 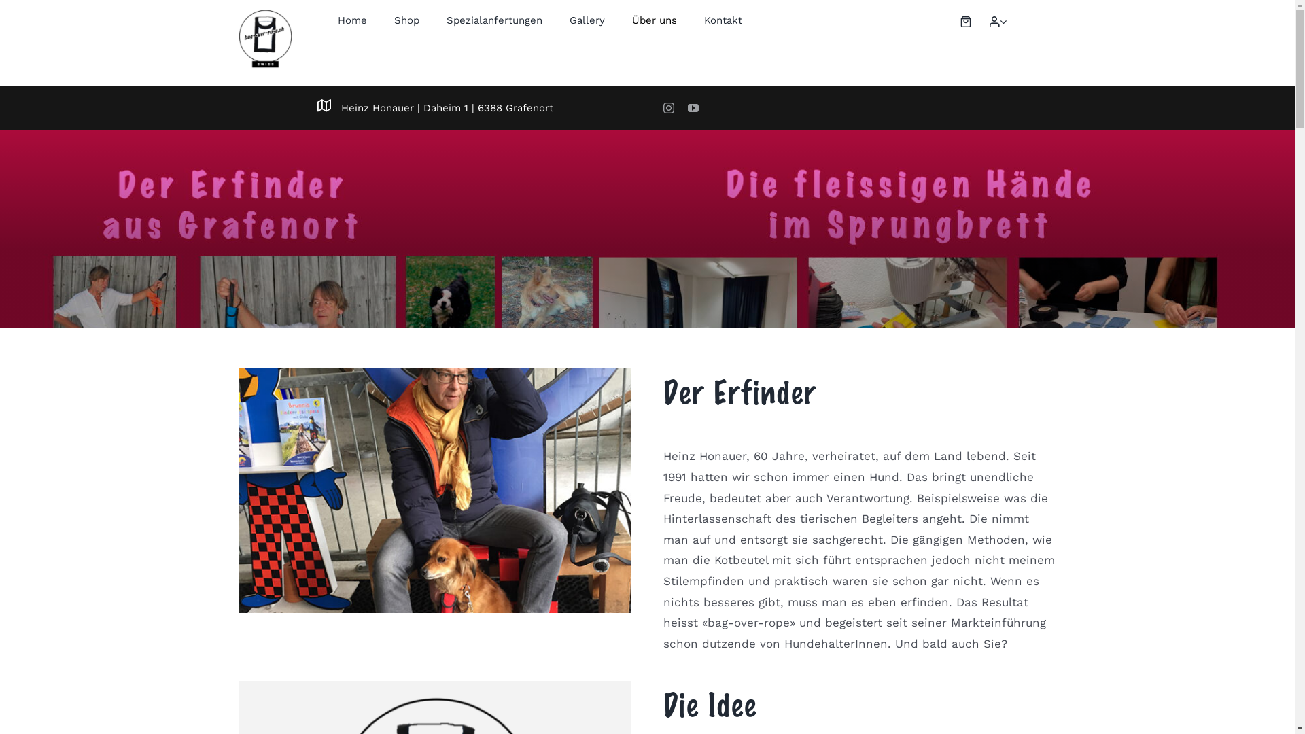 I want to click on Kontakt, so click(x=723, y=20).